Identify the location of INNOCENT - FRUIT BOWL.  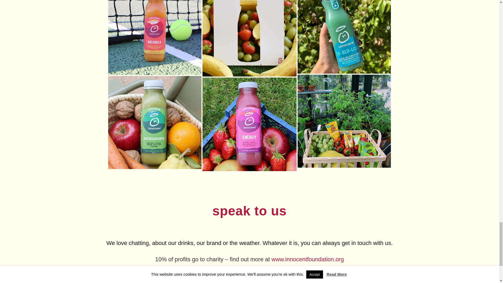
(155, 122).